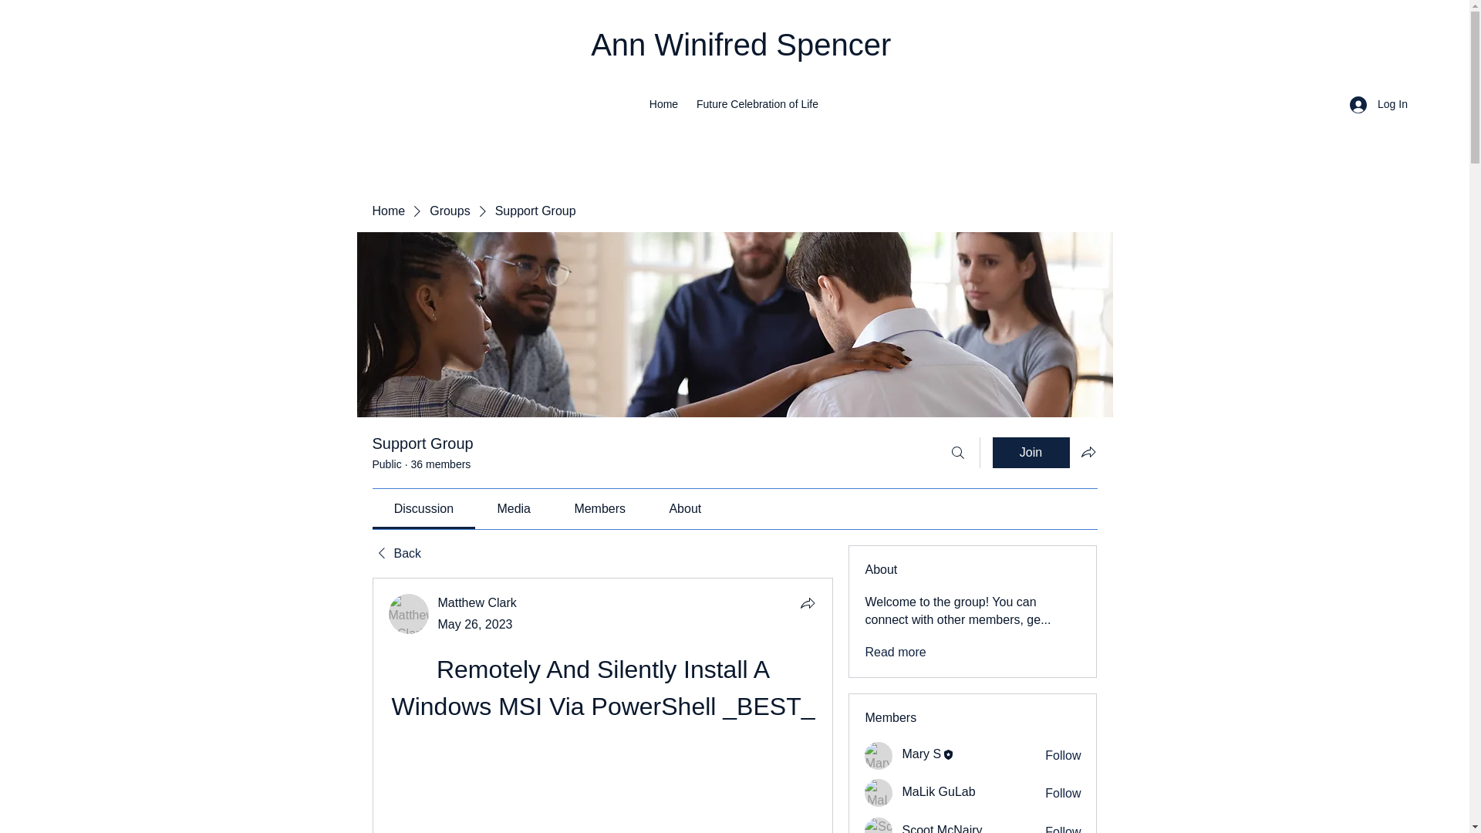 The height and width of the screenshot is (833, 1481). I want to click on Scoot McNairy, so click(941, 828).